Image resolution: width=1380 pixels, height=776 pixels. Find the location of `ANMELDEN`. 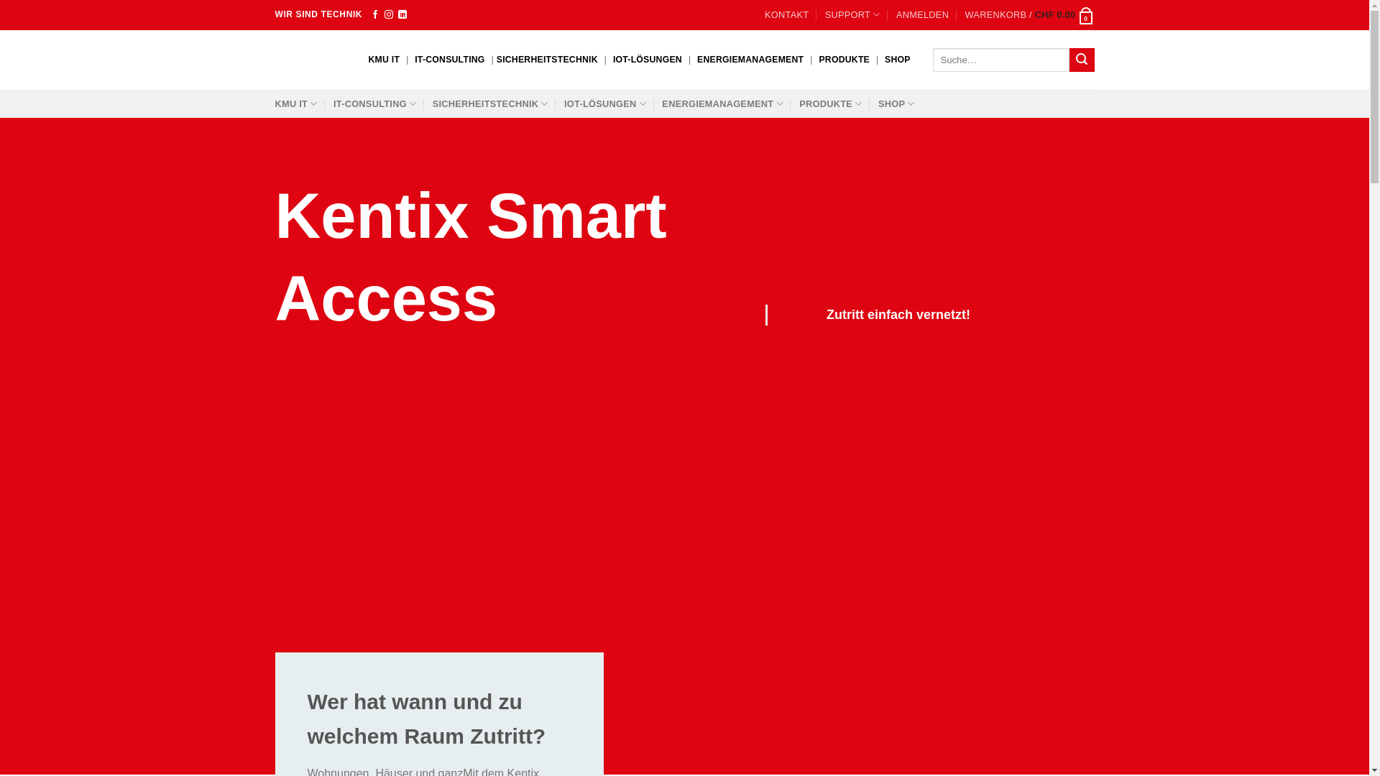

ANMELDEN is located at coordinates (923, 15).